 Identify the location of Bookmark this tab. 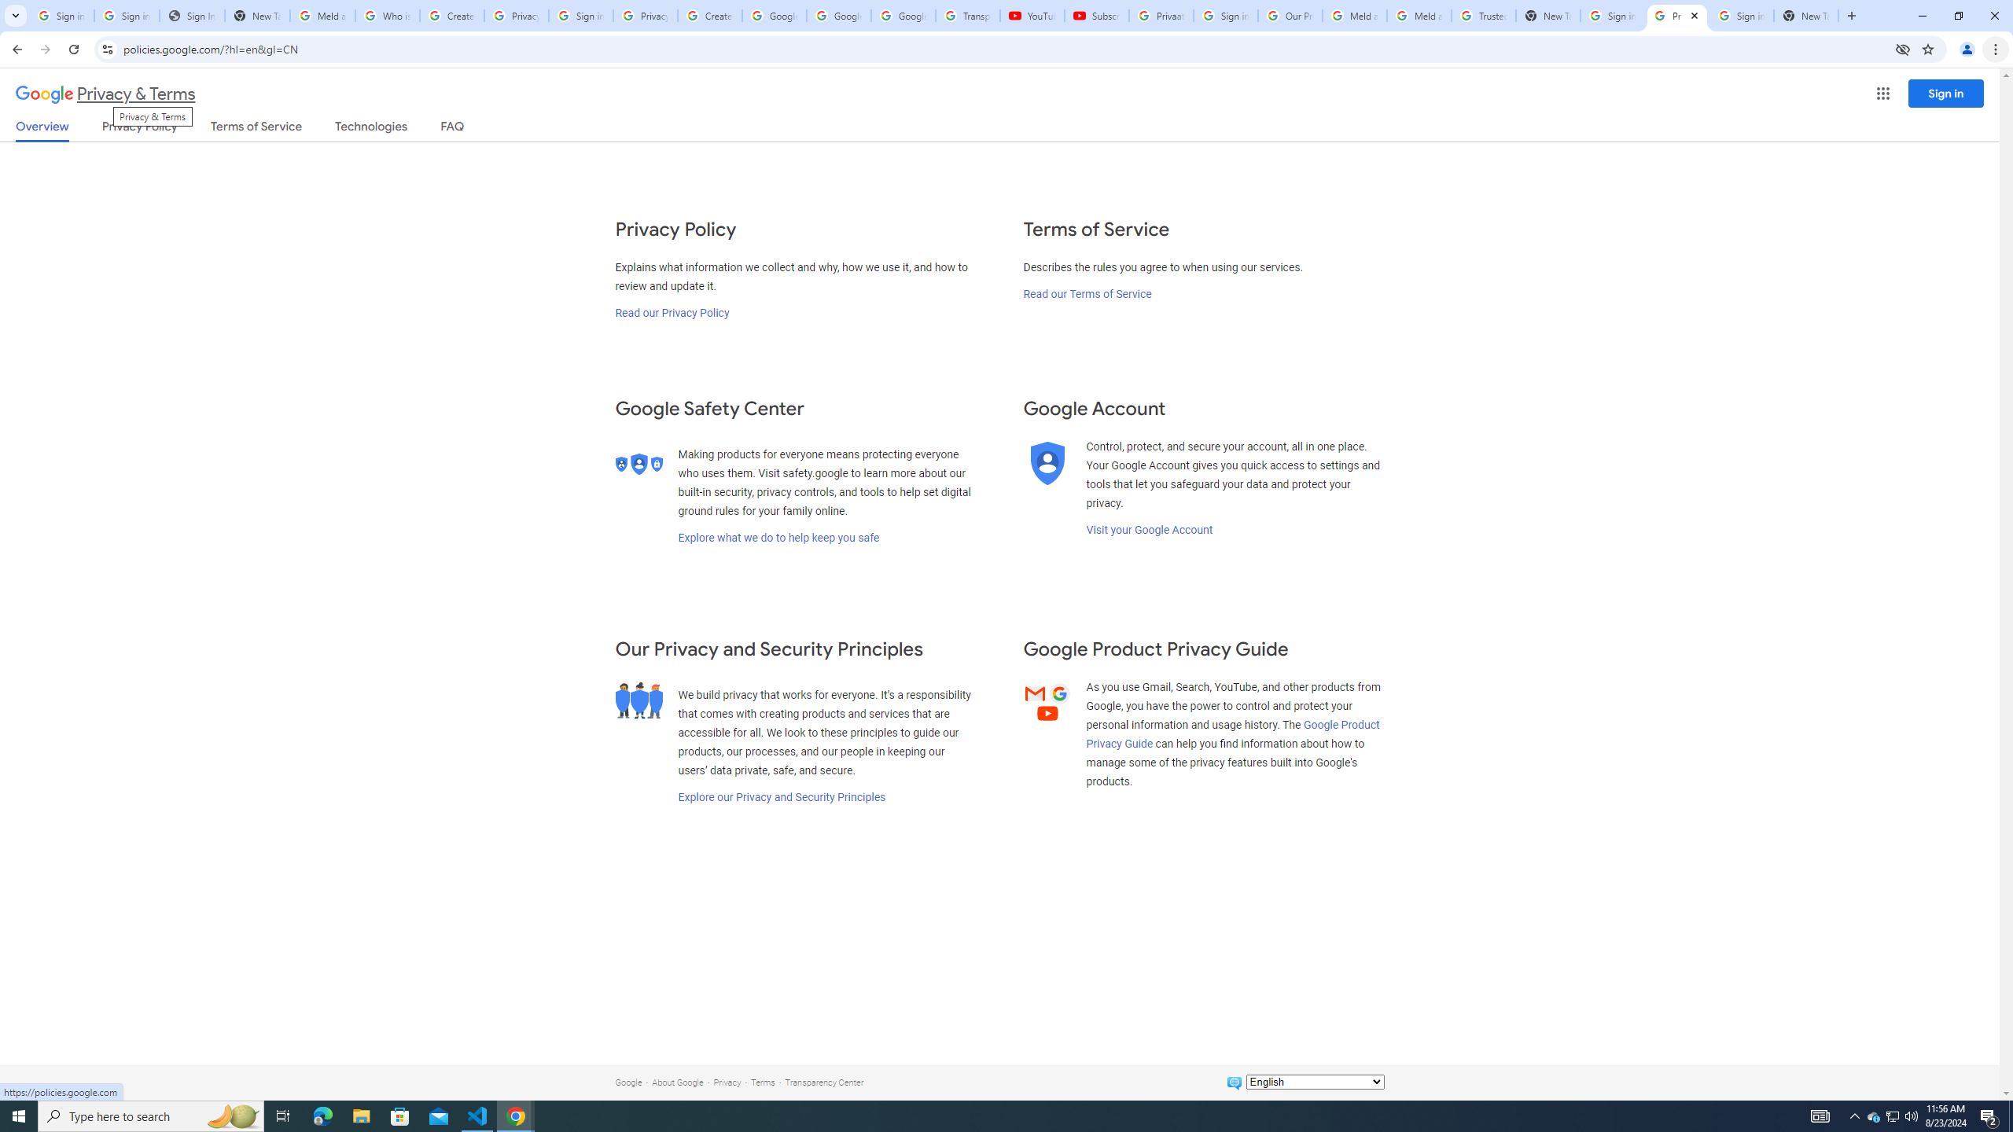
(1927, 49).